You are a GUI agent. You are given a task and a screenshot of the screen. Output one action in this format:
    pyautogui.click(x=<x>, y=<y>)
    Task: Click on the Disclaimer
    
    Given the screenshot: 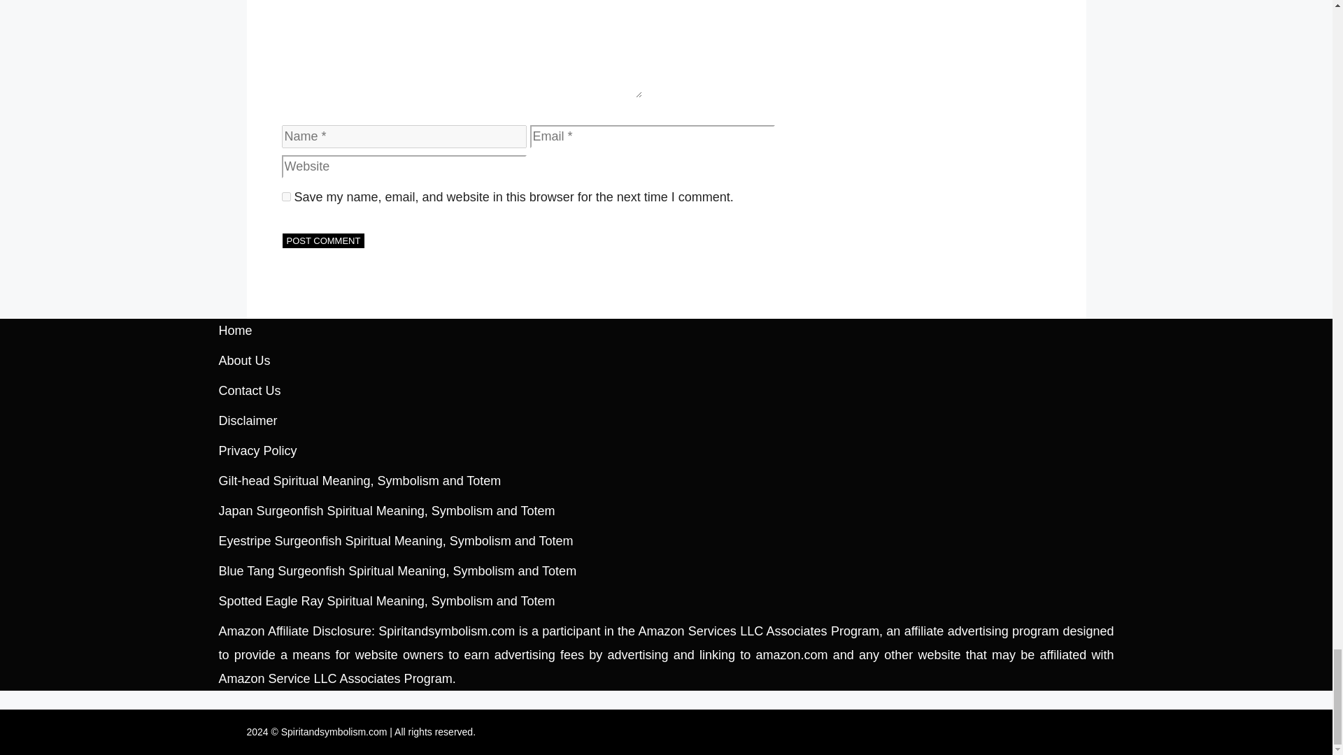 What is the action you would take?
    pyautogui.click(x=247, y=421)
    